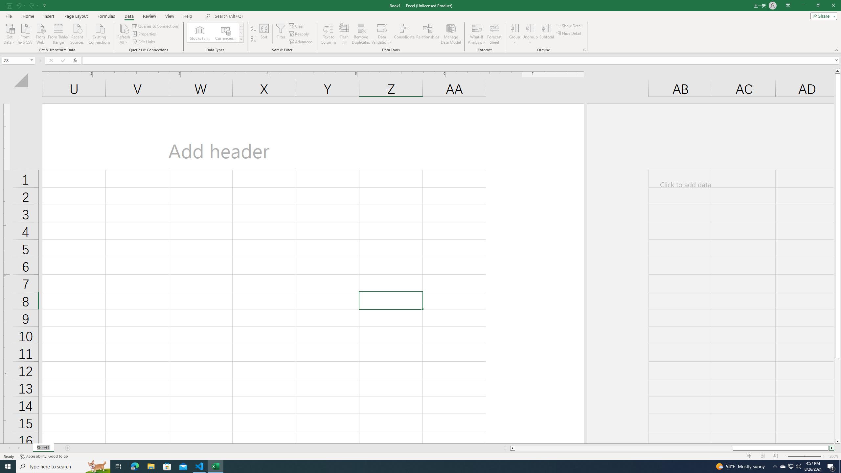  Describe the element at coordinates (254, 39) in the screenshot. I see `Sort Z to A` at that location.